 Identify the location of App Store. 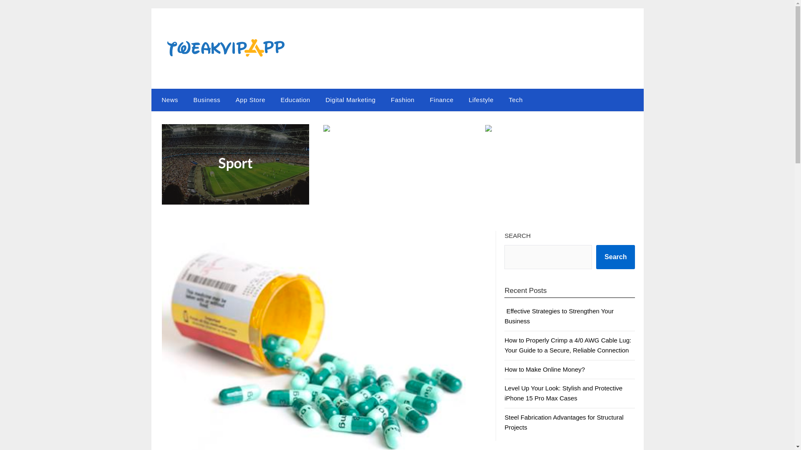
(250, 100).